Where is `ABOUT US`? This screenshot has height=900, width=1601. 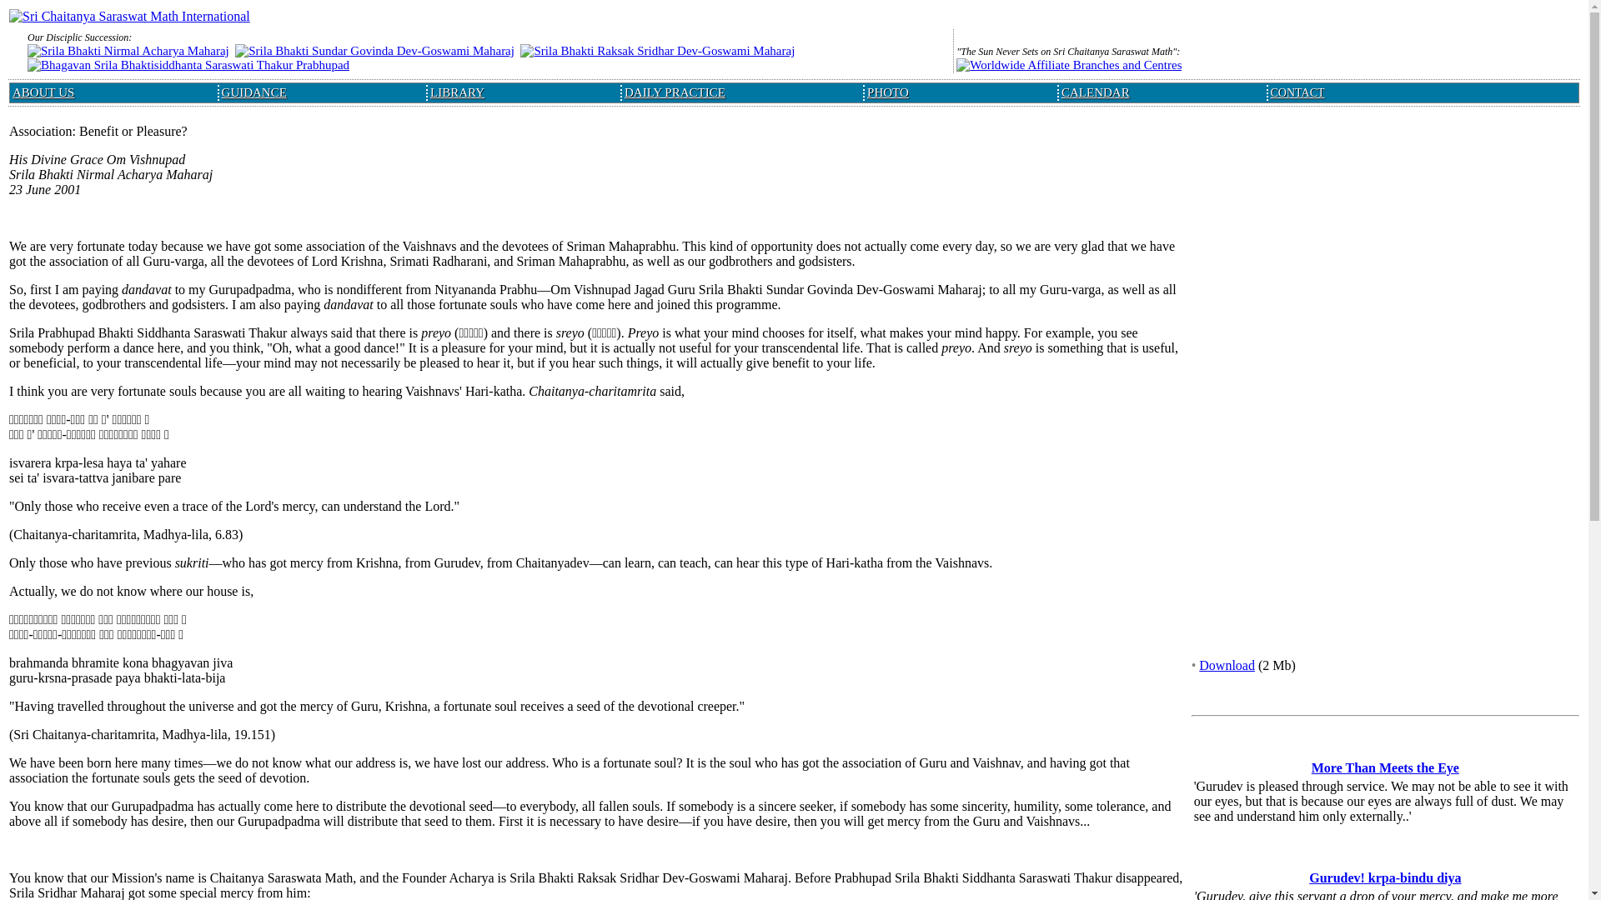
ABOUT US is located at coordinates (43, 92).